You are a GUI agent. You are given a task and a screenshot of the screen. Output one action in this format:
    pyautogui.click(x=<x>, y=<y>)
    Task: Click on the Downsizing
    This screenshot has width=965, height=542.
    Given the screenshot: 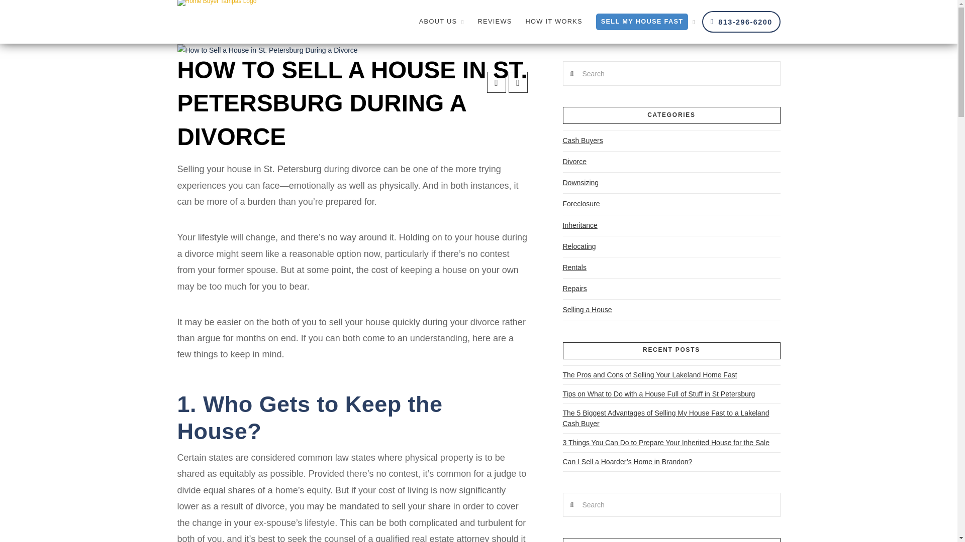 What is the action you would take?
    pyautogui.click(x=581, y=183)
    